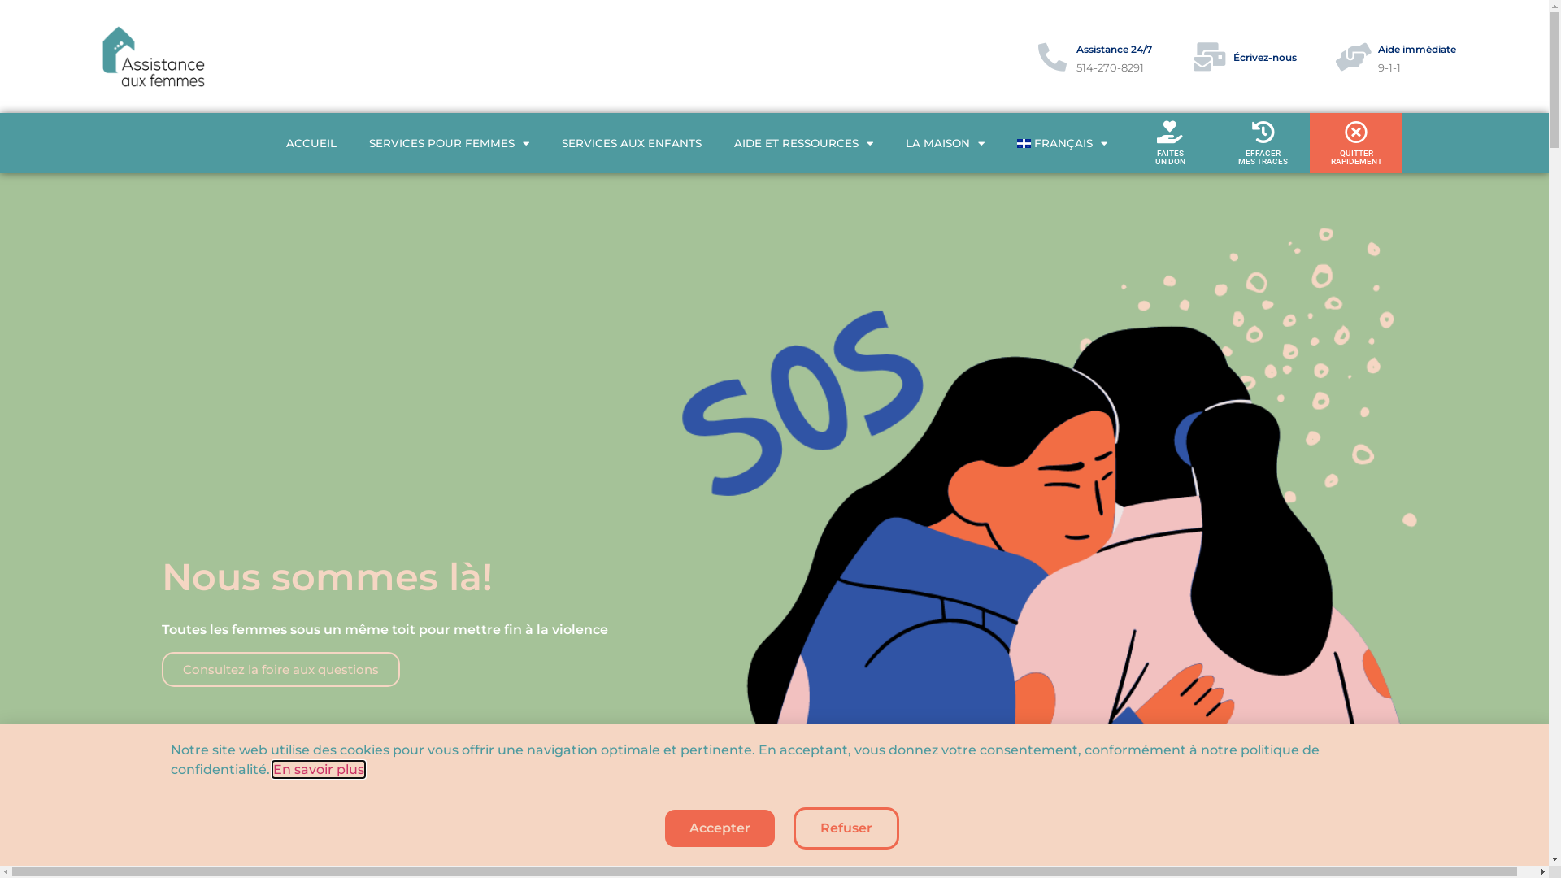  What do you see at coordinates (280, 670) in the screenshot?
I see `Consultez la foire aux questions` at bounding box center [280, 670].